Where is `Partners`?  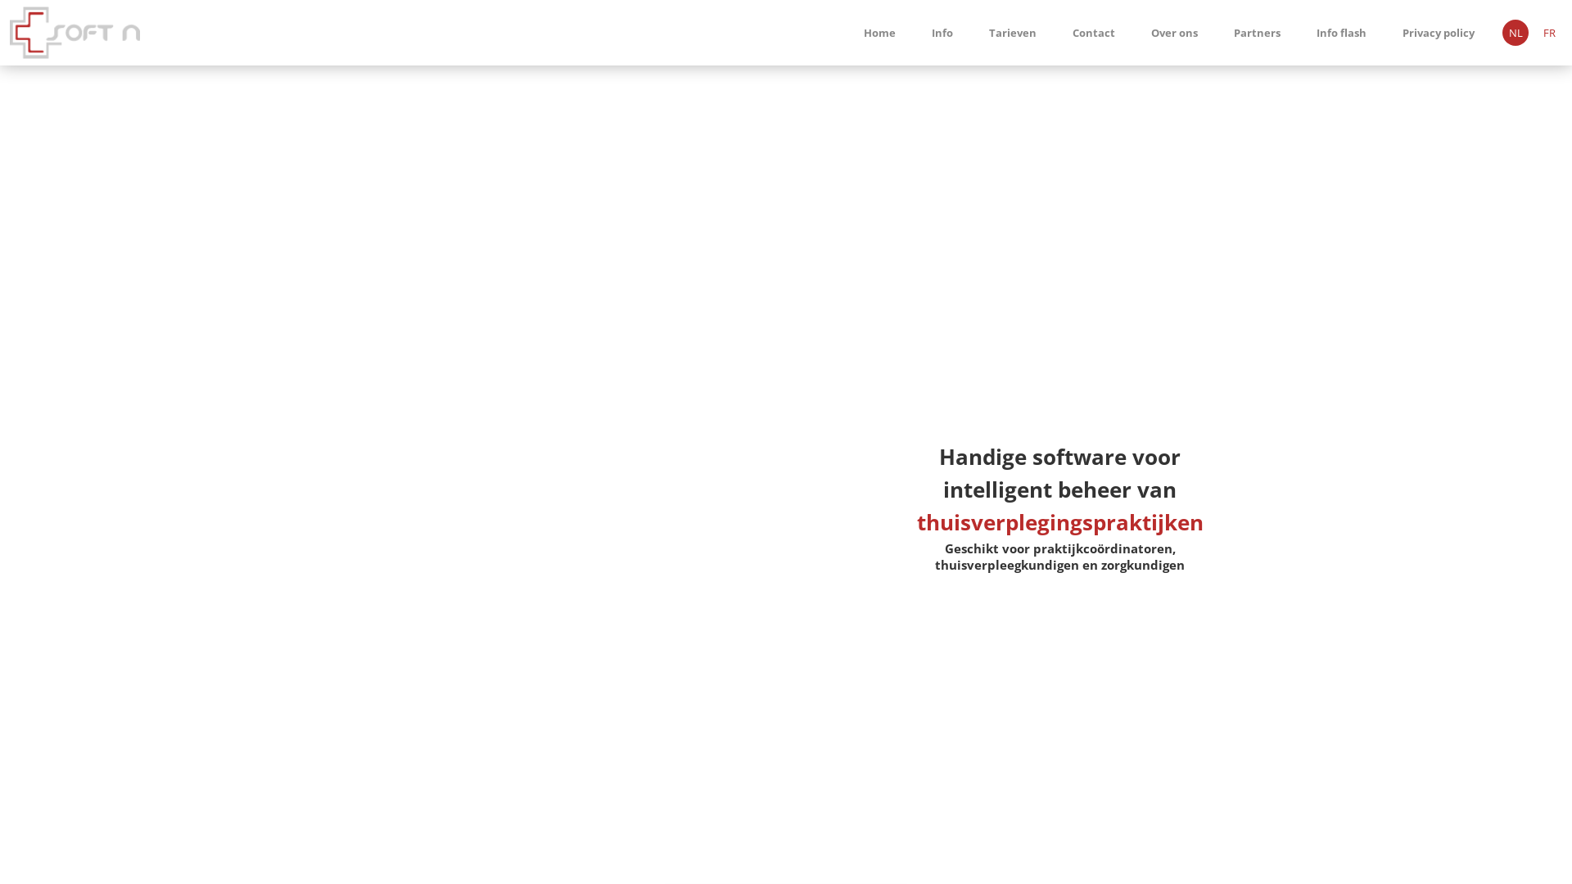
Partners is located at coordinates (1258, 33).